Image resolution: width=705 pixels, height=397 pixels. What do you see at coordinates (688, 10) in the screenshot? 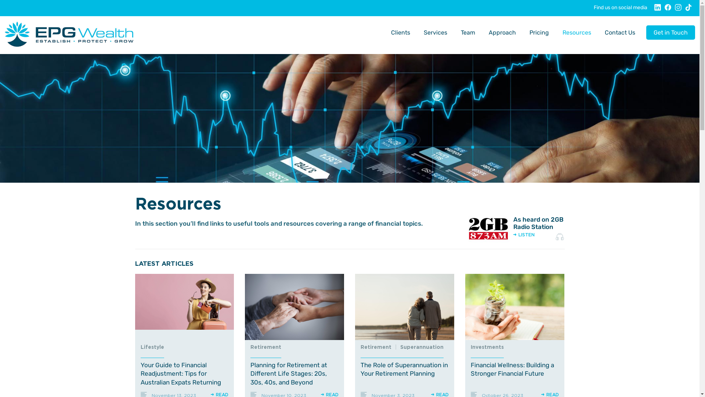
I see `Tik Tok` at bounding box center [688, 10].